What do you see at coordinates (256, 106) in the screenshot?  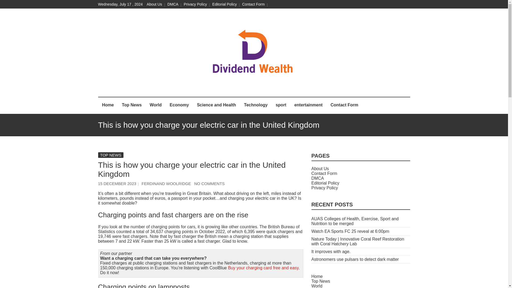 I see `Technology` at bounding box center [256, 106].